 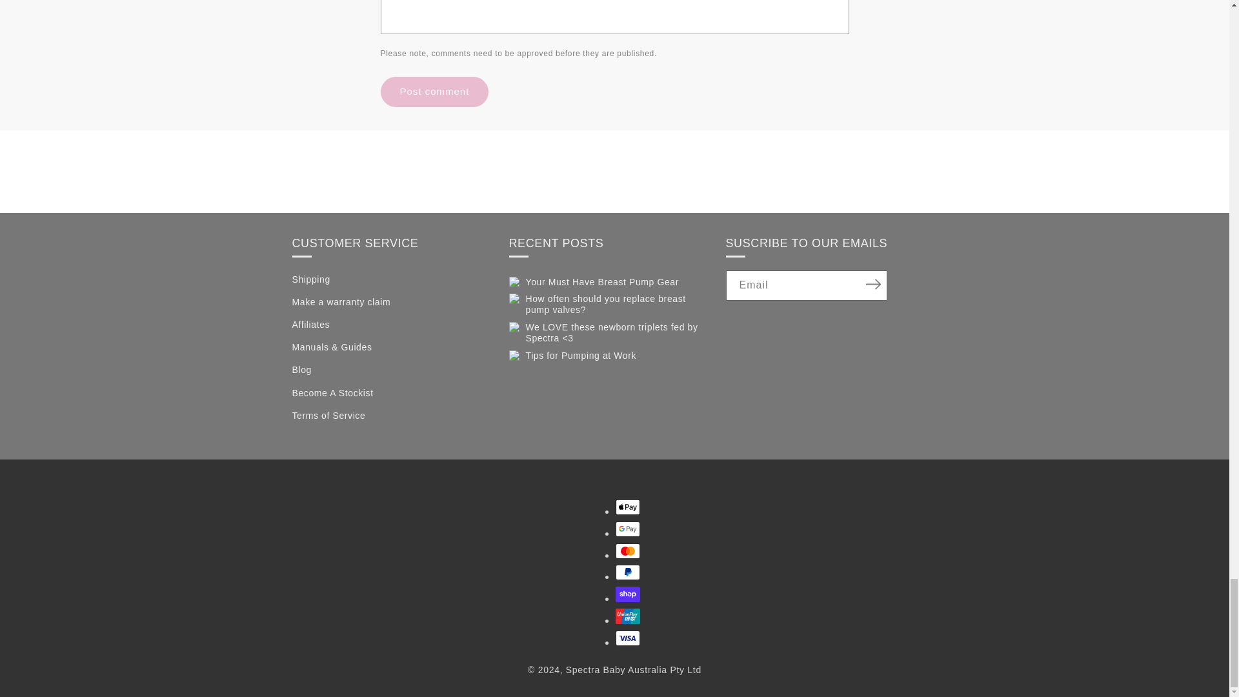 I want to click on Union Pay, so click(x=628, y=616).